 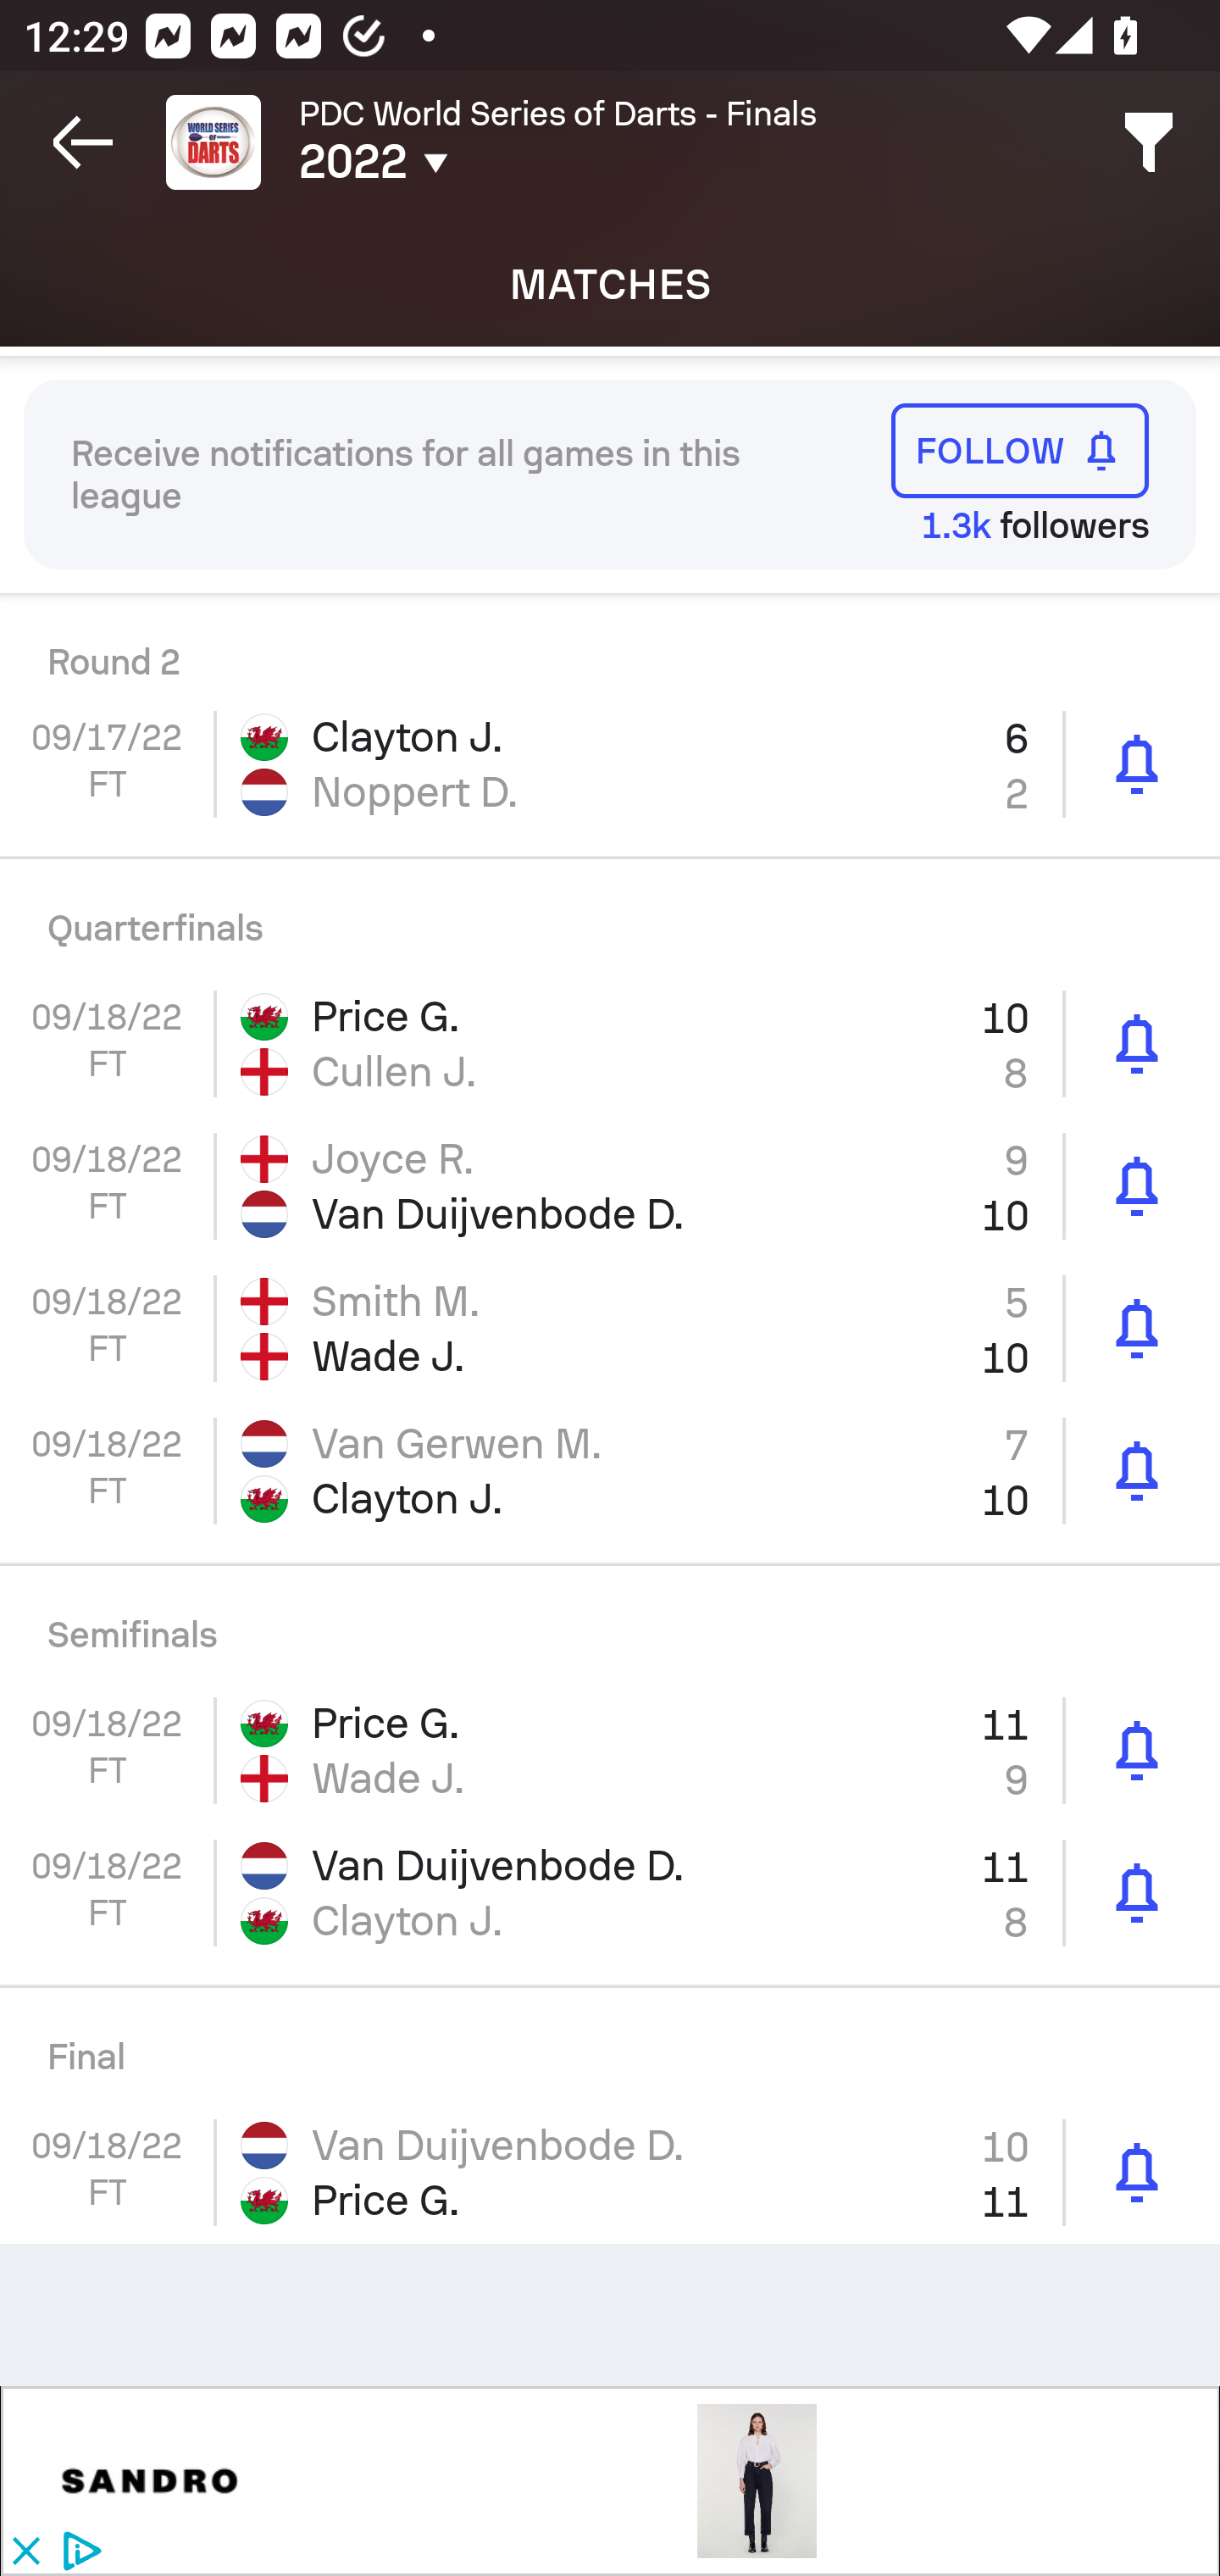 I want to click on close_button, so click(x=25, y=2552).